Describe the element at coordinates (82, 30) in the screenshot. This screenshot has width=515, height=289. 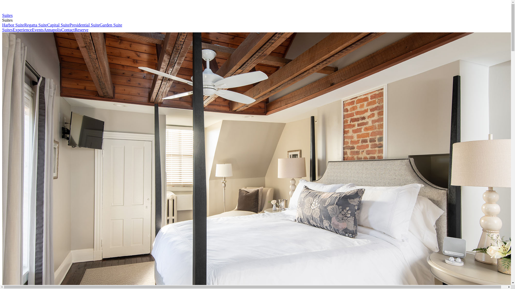
I see `Reserve` at that location.